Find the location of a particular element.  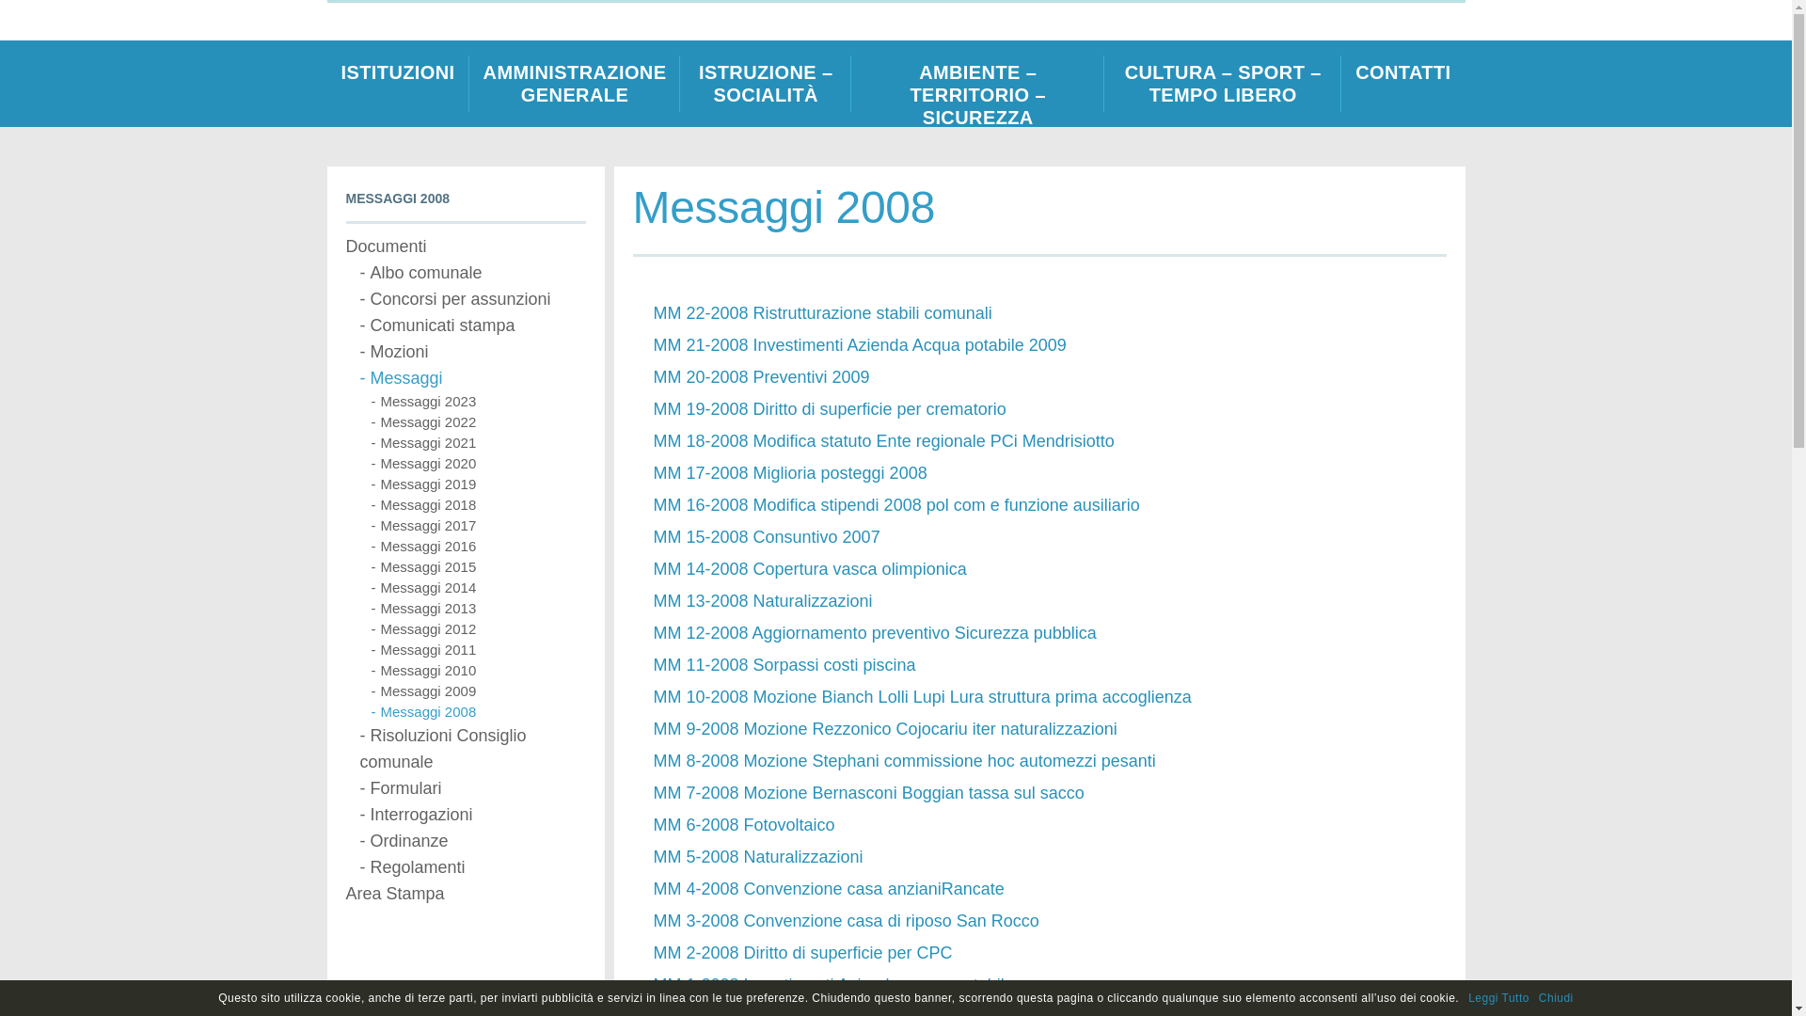

Messaggi 2011 is located at coordinates (478, 650).